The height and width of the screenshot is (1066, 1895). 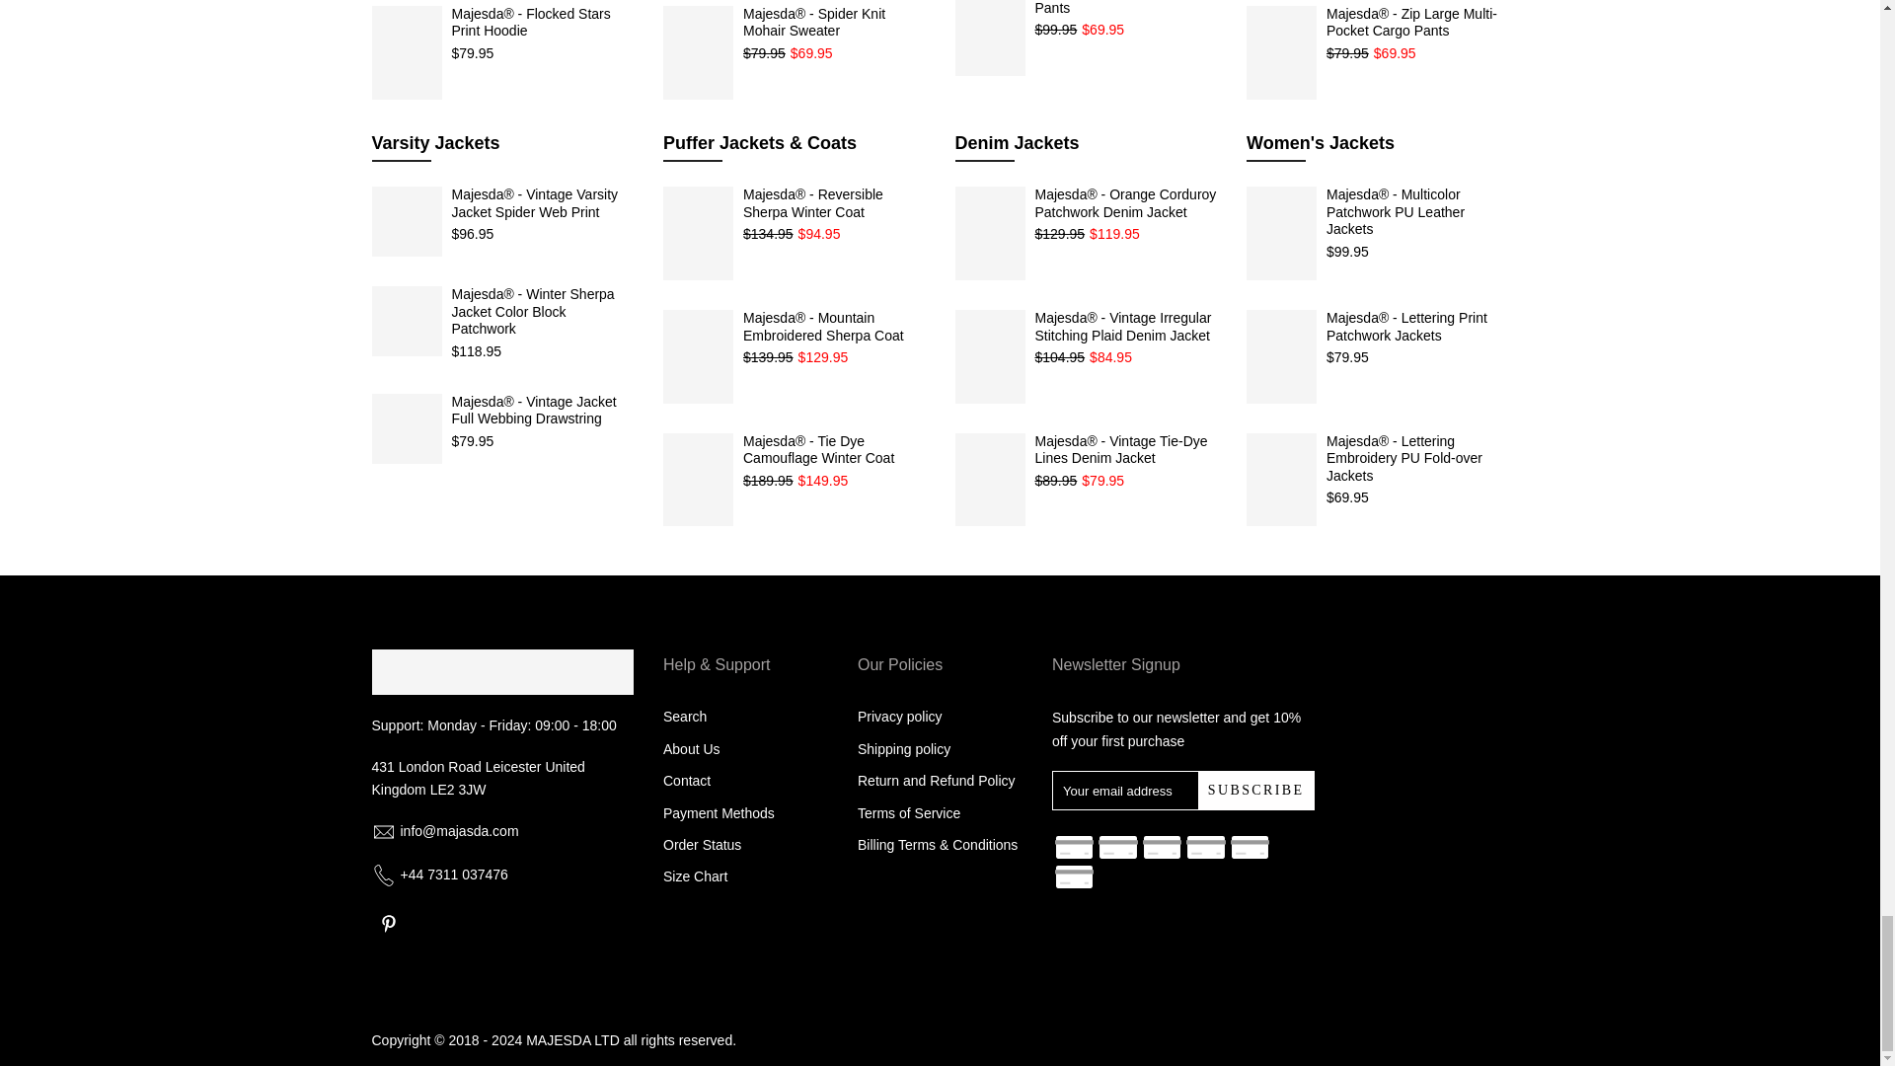 I want to click on Follow on Pinterest, so click(x=388, y=924).